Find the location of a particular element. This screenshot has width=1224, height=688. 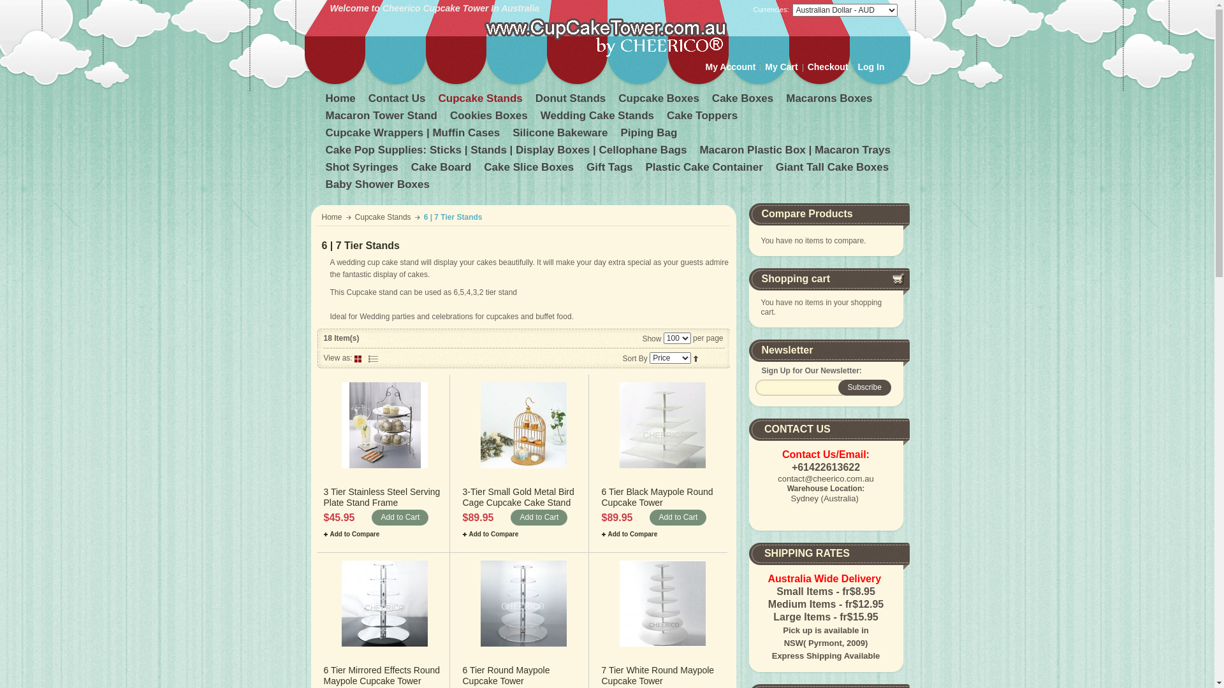

Set Descending Direction is located at coordinates (696, 358).